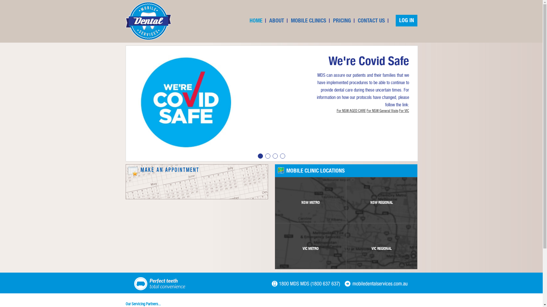  Describe the element at coordinates (256, 20) in the screenshot. I see `HOME` at that location.